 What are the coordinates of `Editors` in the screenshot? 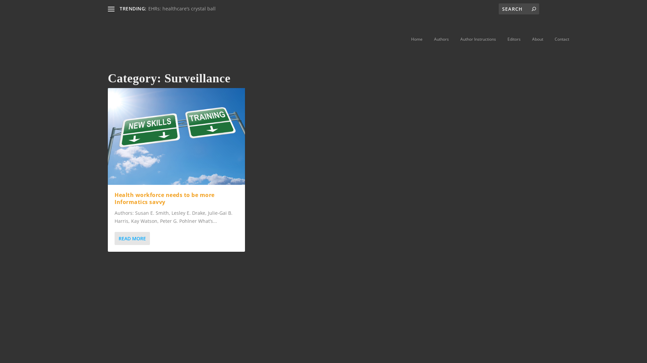 It's located at (514, 39).